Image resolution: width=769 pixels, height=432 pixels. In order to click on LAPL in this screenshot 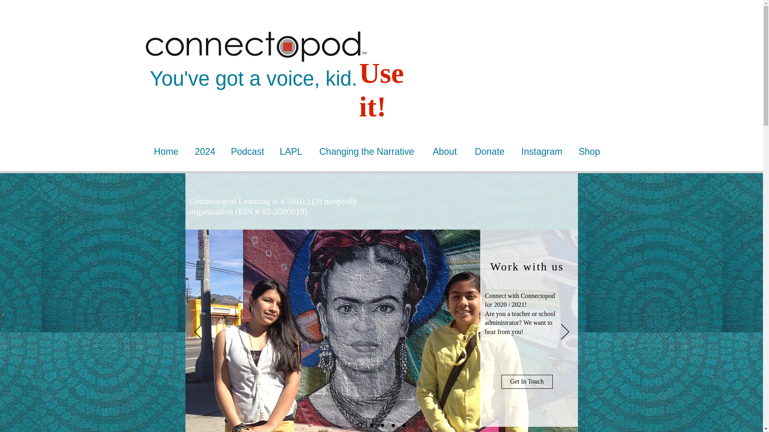, I will do `click(291, 151)`.